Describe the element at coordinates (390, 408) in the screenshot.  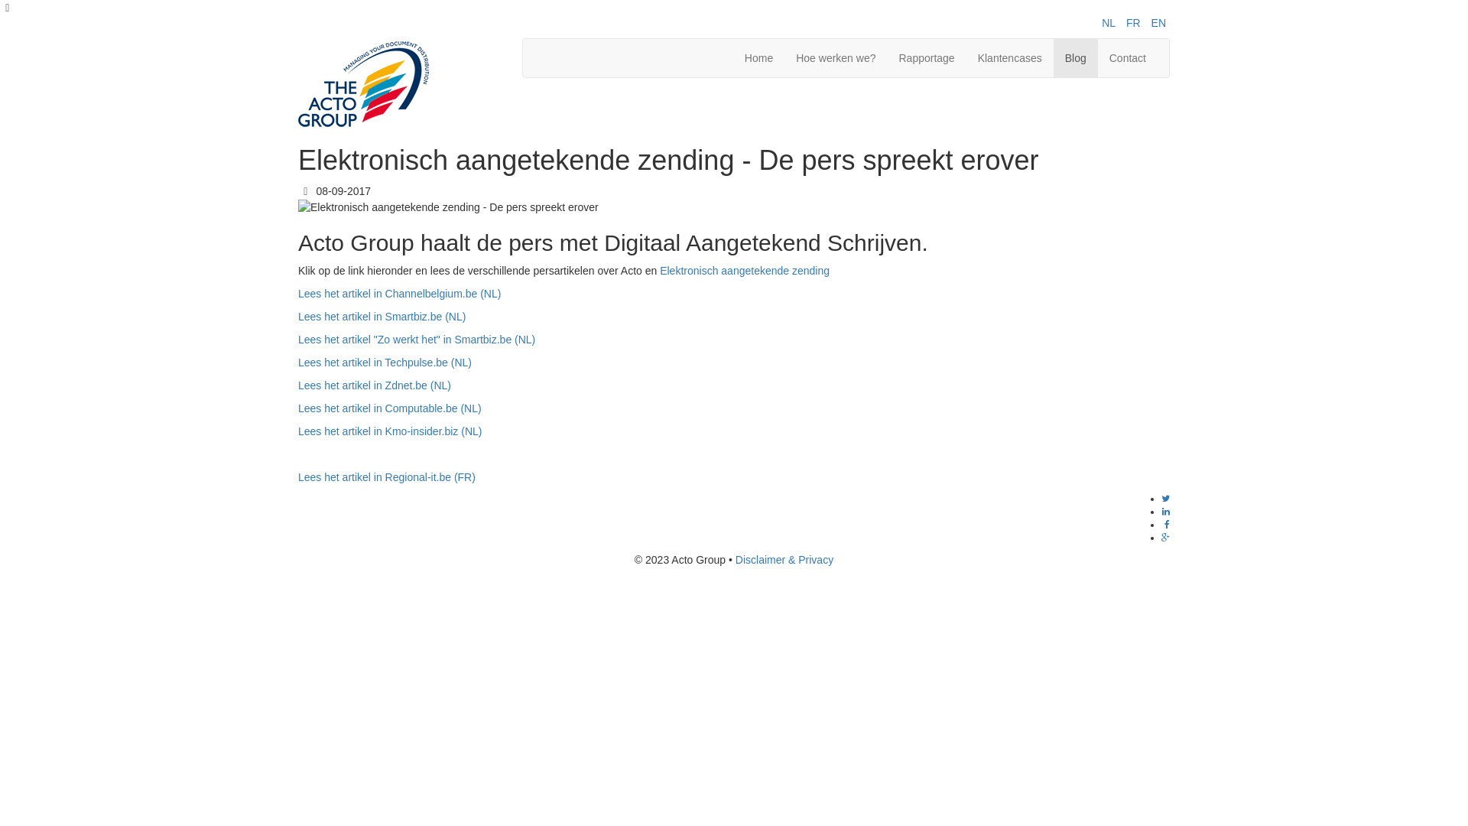
I see `Lees het artikel in Computable.be (NL)` at that location.